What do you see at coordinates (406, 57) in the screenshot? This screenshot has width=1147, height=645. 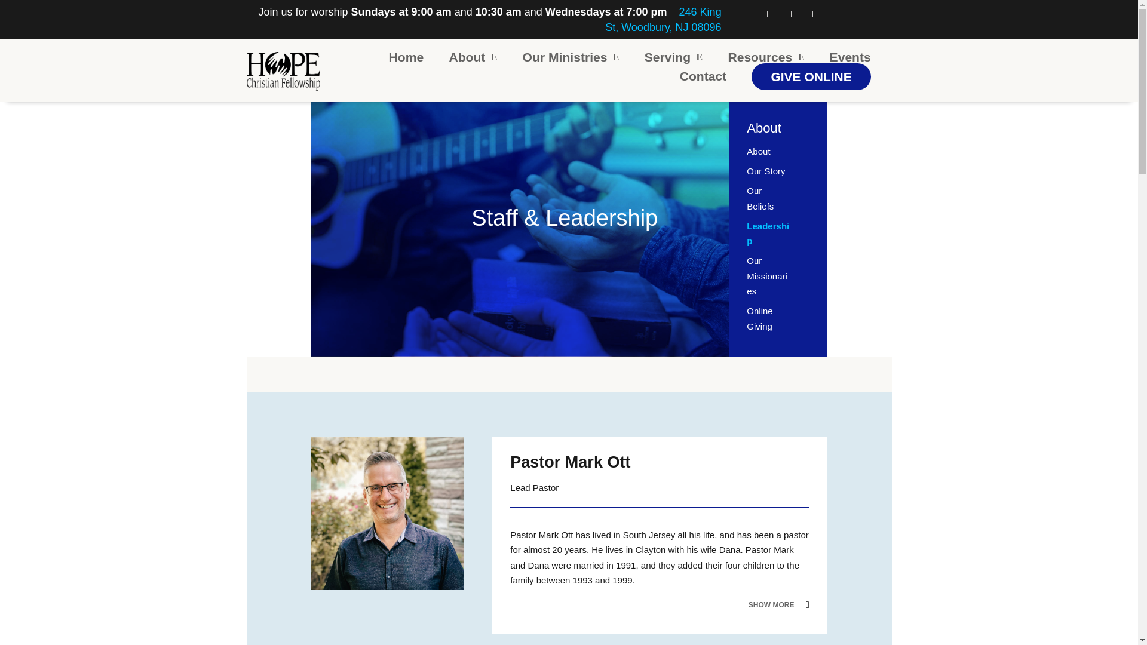 I see `Home` at bounding box center [406, 57].